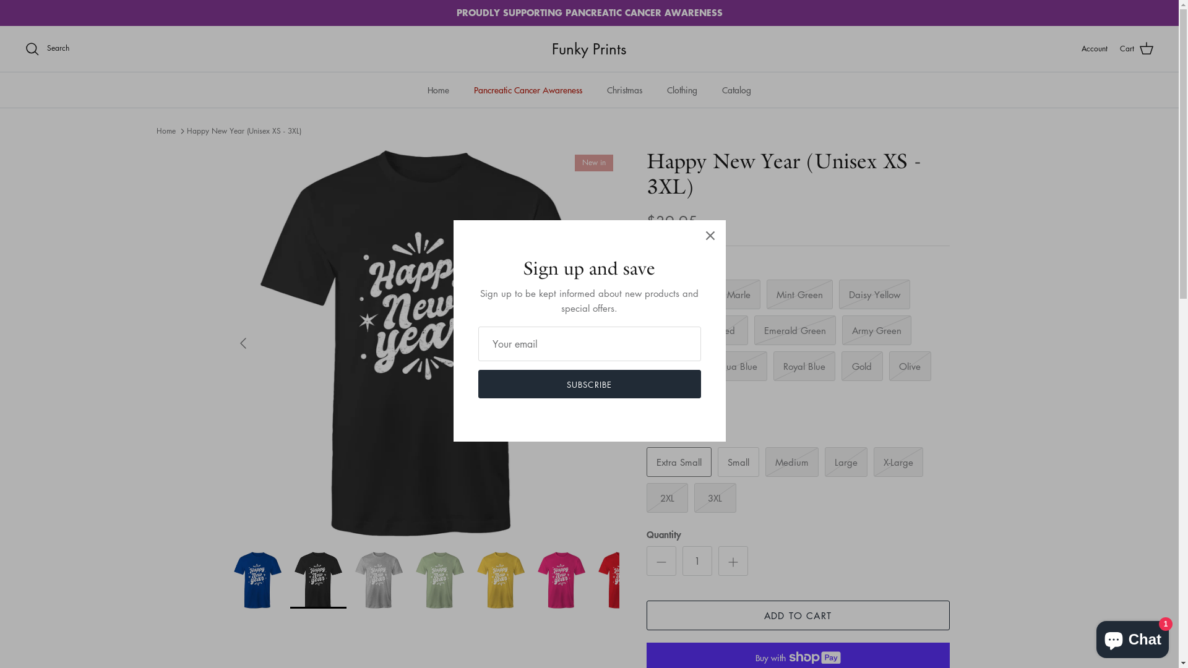 Image resolution: width=1188 pixels, height=668 pixels. Describe the element at coordinates (47, 49) in the screenshot. I see `Search` at that location.